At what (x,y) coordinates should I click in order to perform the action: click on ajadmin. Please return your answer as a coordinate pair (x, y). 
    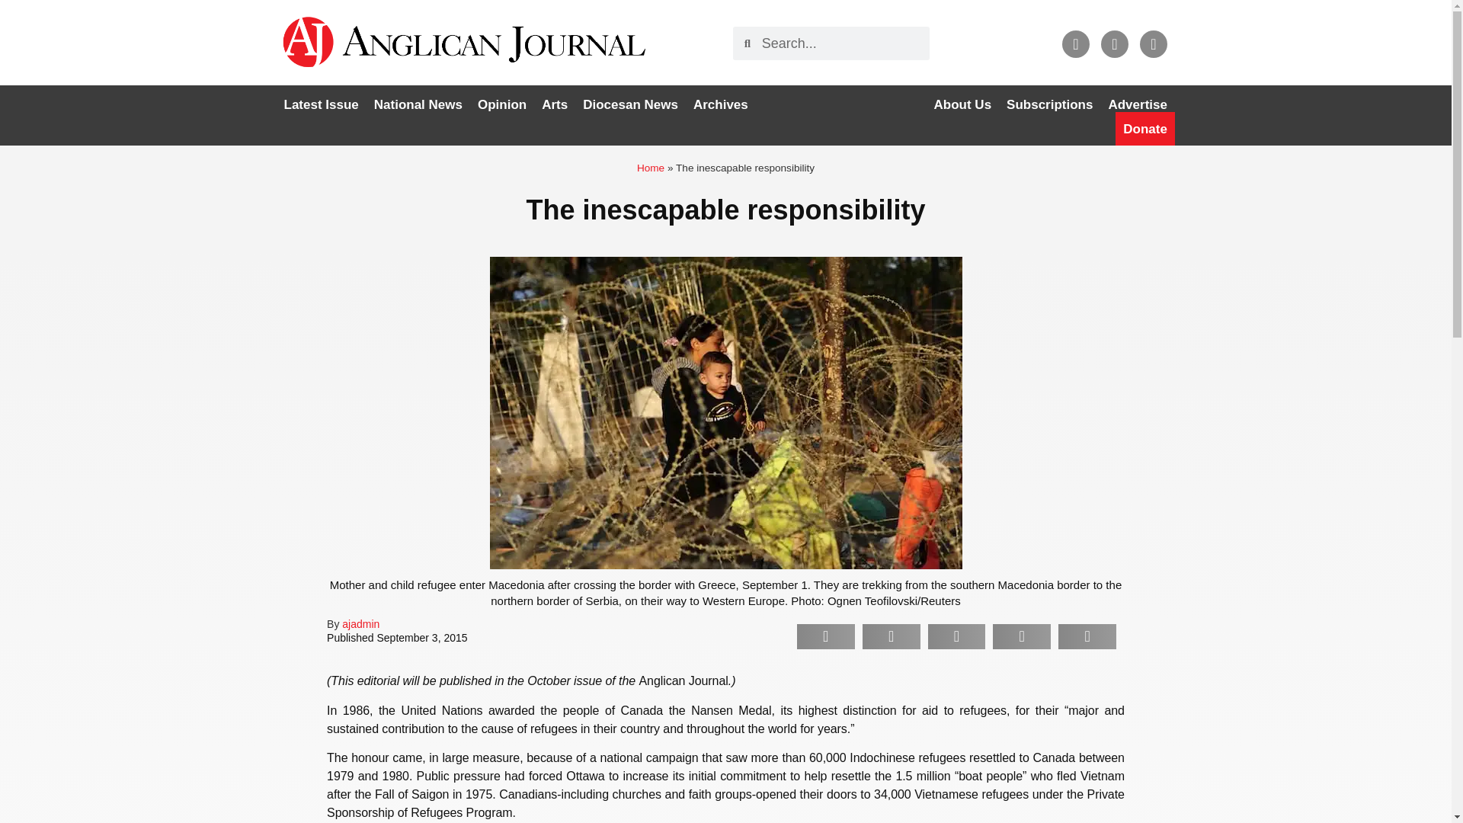
    Looking at the image, I should click on (360, 624).